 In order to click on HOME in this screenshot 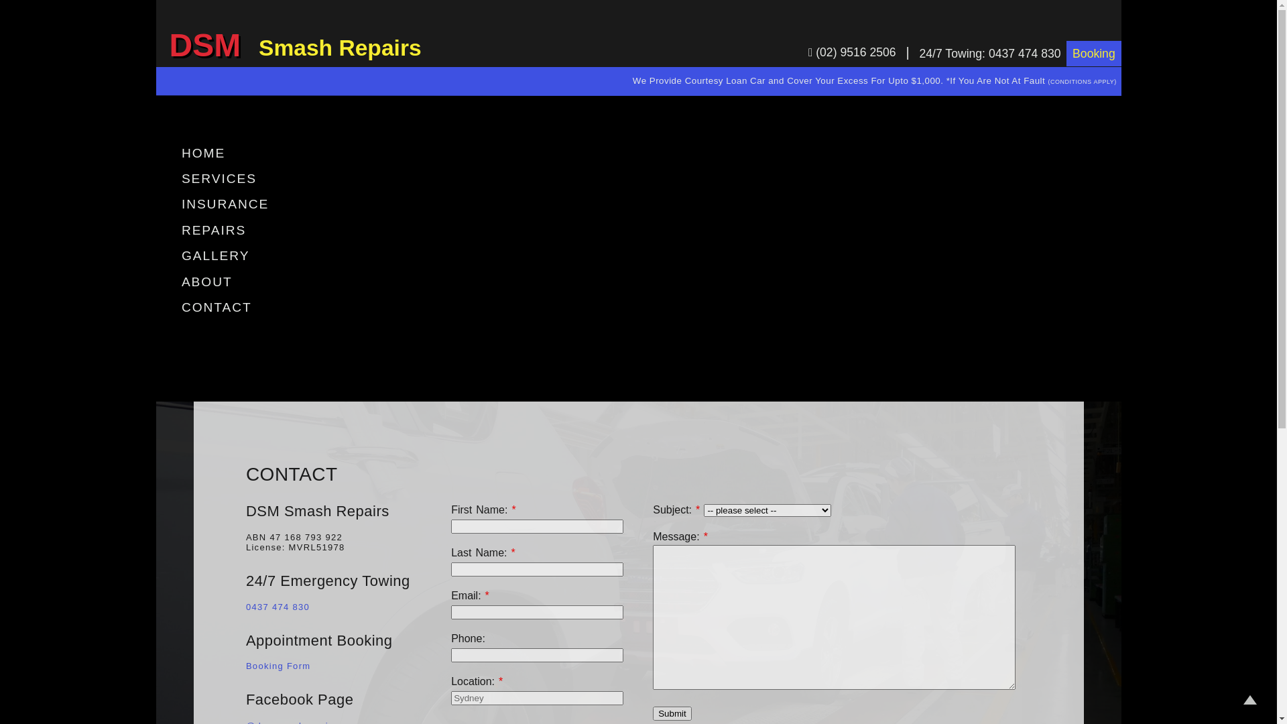, I will do `click(203, 153)`.